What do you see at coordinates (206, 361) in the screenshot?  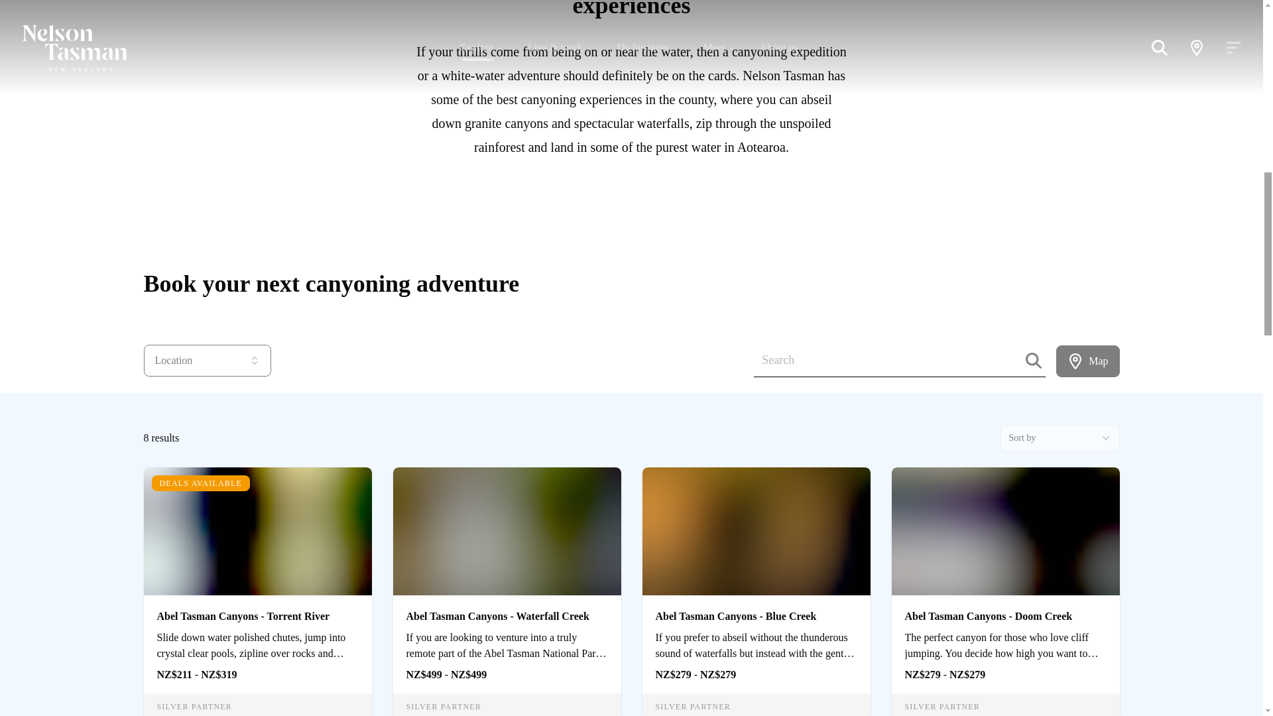 I see `Location` at bounding box center [206, 361].